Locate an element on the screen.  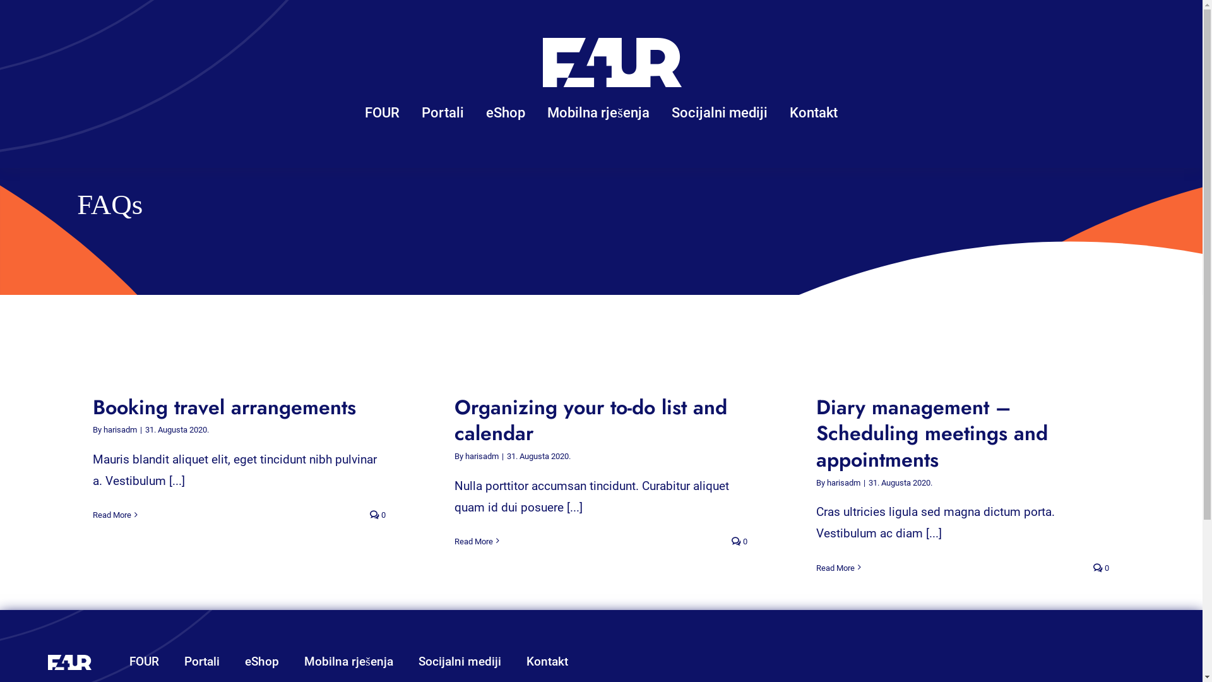
harisadm is located at coordinates (843, 482).